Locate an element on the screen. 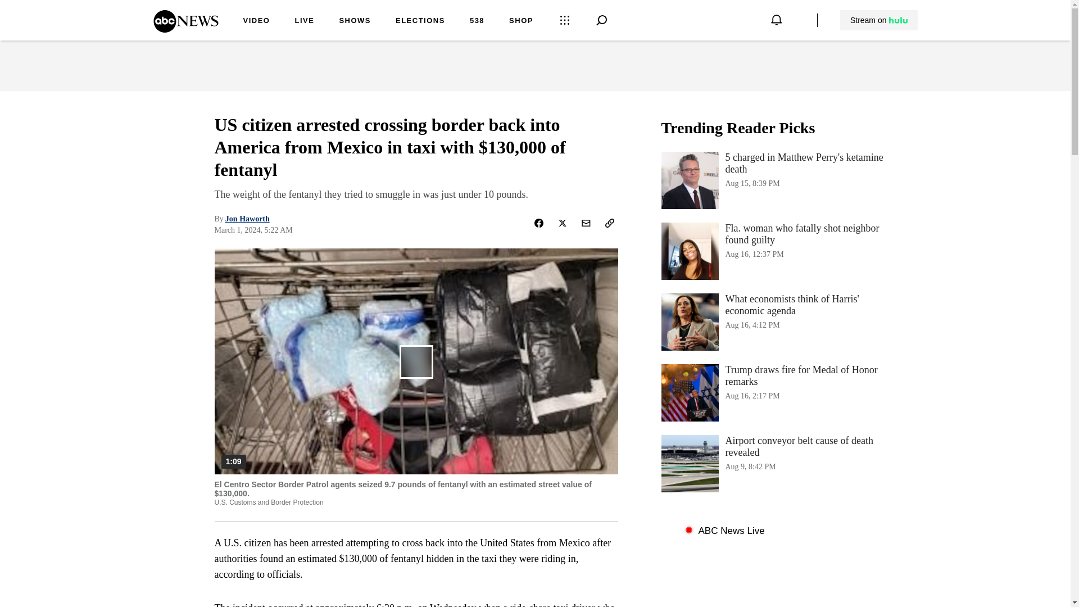 The height and width of the screenshot is (607, 1079). Stream on is located at coordinates (879, 20).